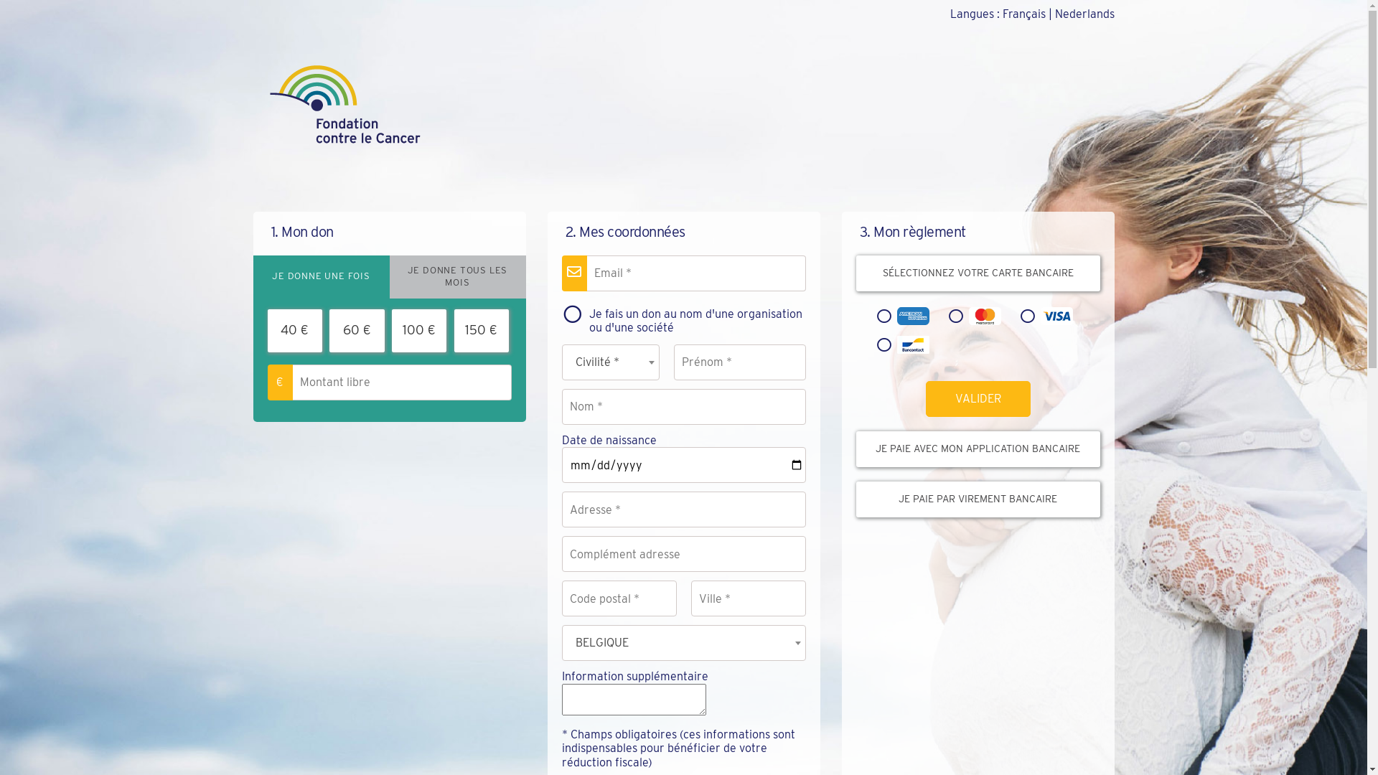 The height and width of the screenshot is (775, 1378). I want to click on JE DONNE UNE FOIS, so click(321, 277).